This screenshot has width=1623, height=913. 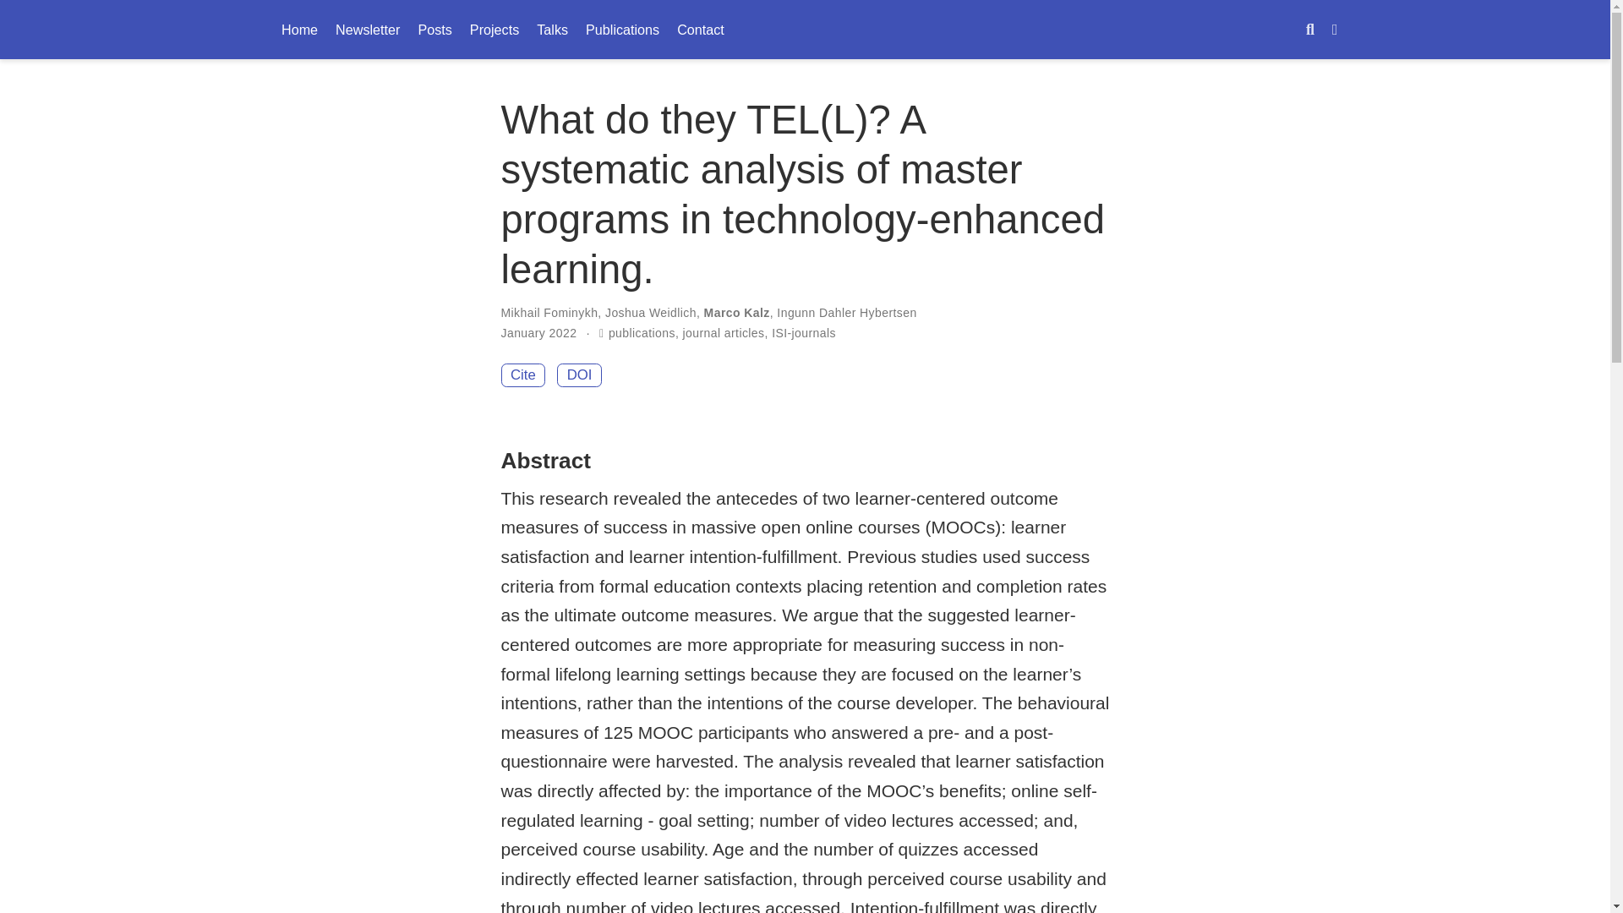 What do you see at coordinates (368, 29) in the screenshot?
I see `Newsletter` at bounding box center [368, 29].